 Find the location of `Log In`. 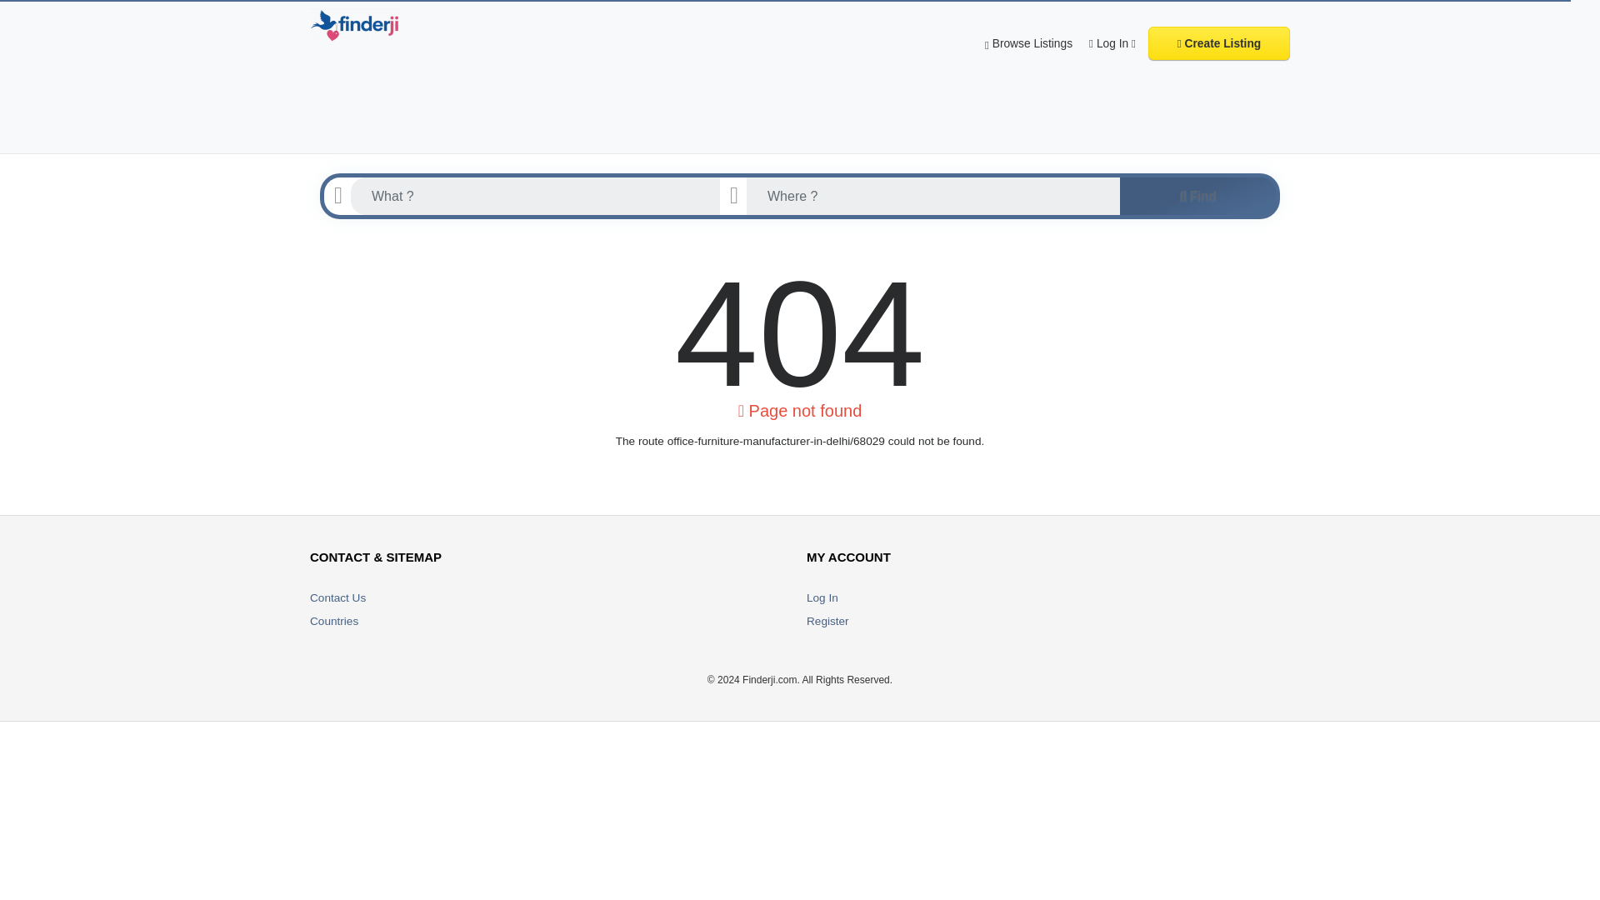

Log In is located at coordinates (1112, 43).